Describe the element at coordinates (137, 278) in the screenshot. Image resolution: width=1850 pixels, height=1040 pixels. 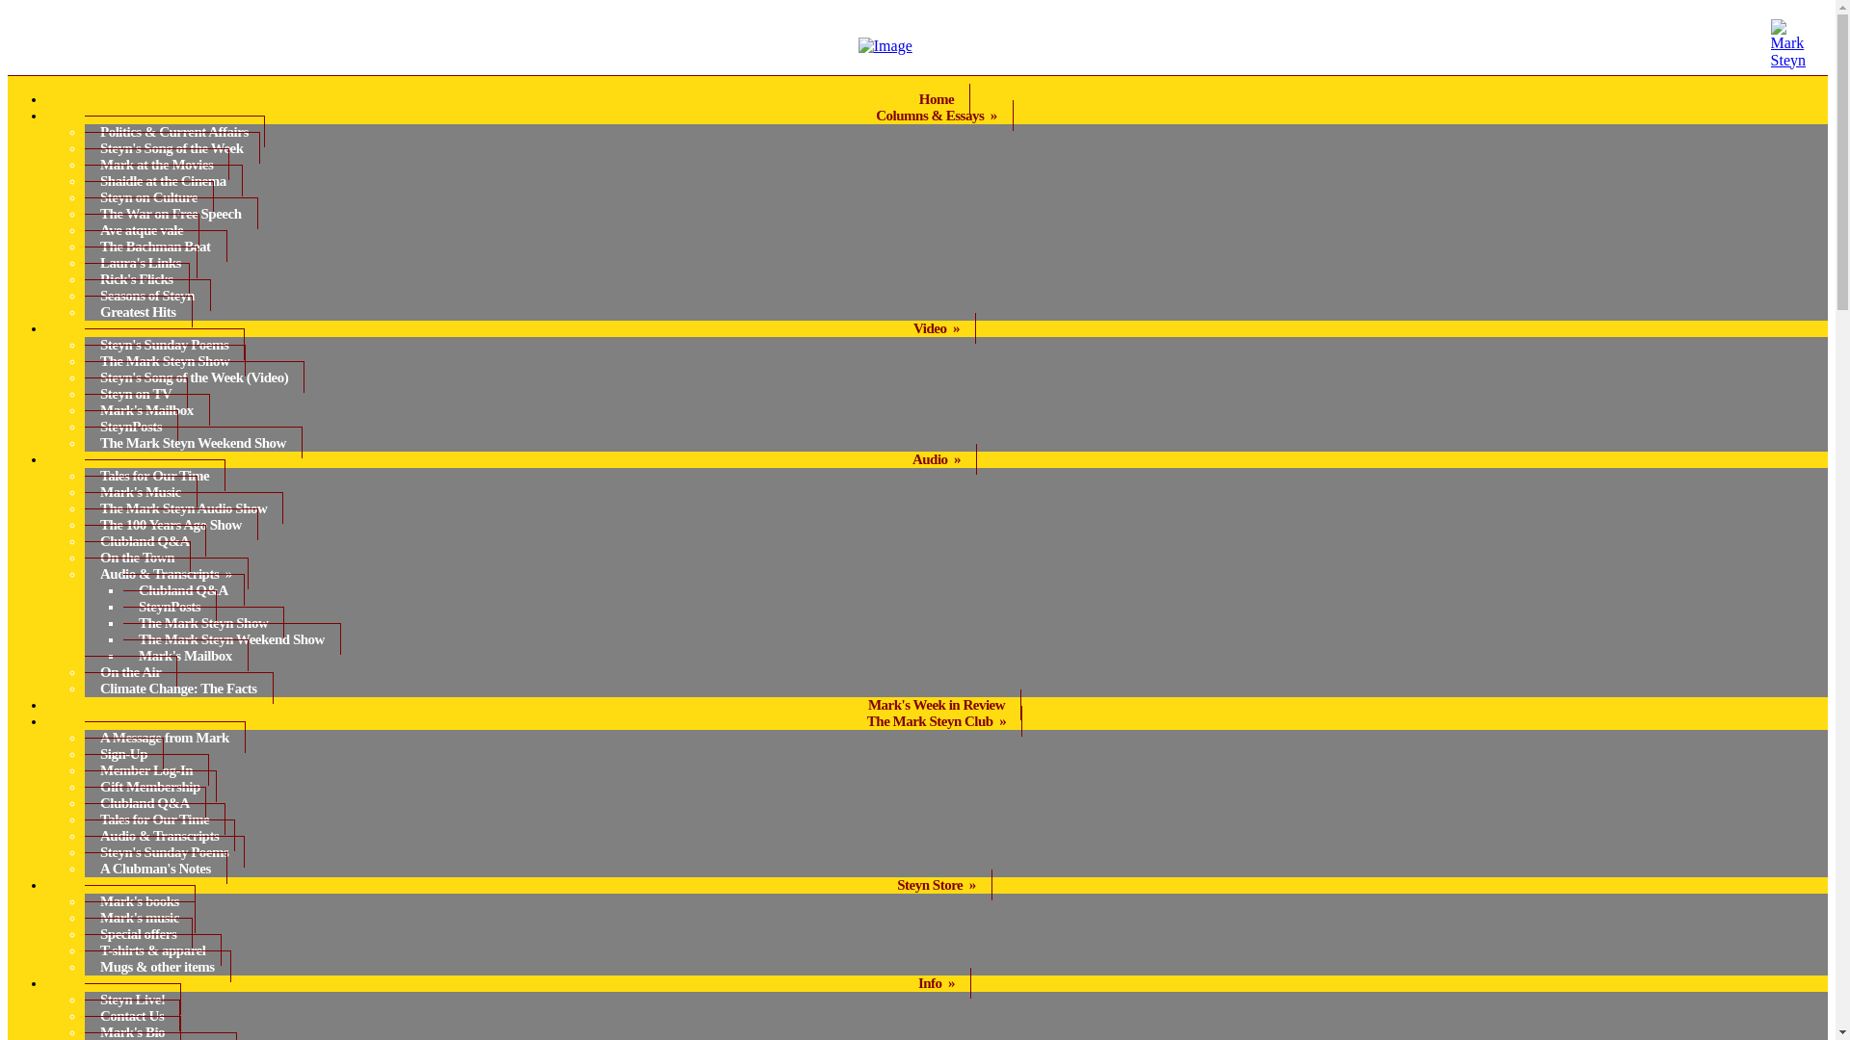
I see `Rick's Flicks` at that location.